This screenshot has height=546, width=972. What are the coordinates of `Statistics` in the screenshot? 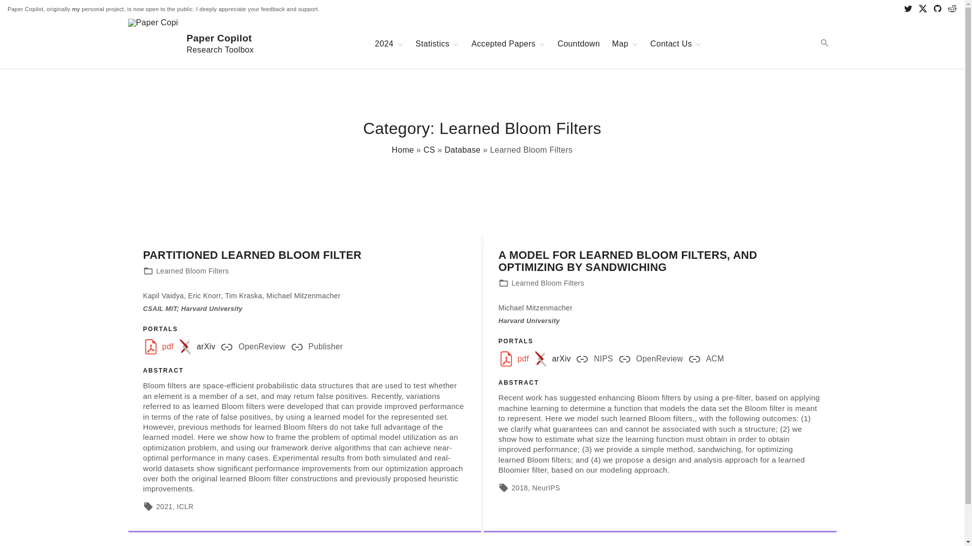 It's located at (384, 43).